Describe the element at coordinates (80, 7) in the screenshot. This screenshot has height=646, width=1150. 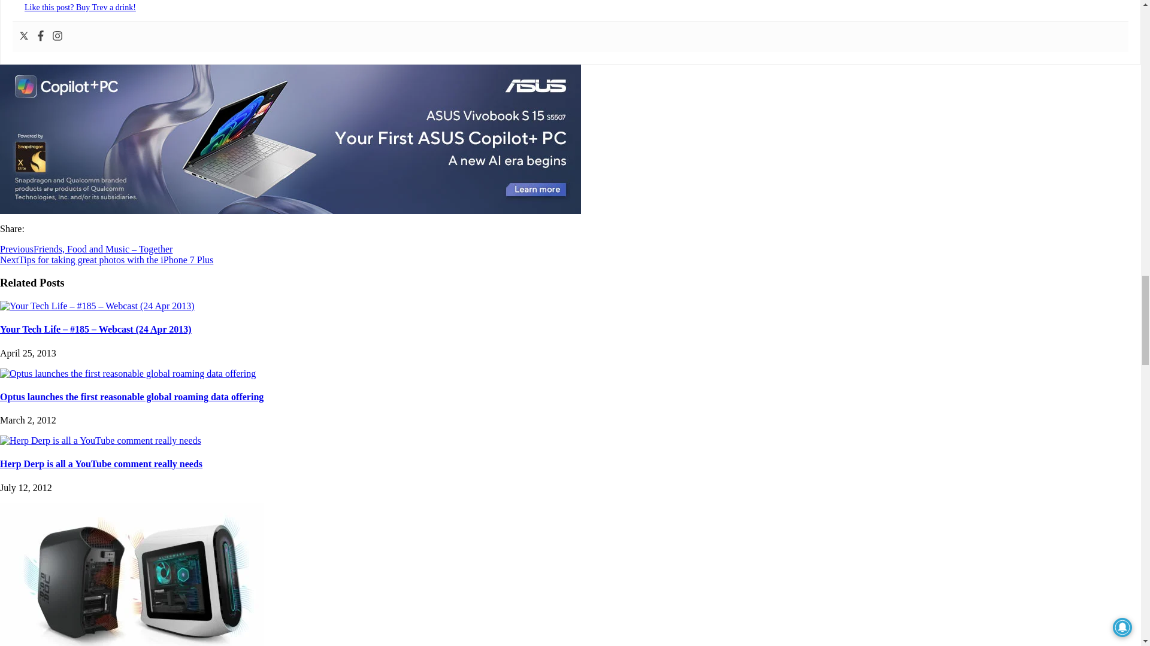
I see `Like this post? Buy Trev a drink!` at that location.